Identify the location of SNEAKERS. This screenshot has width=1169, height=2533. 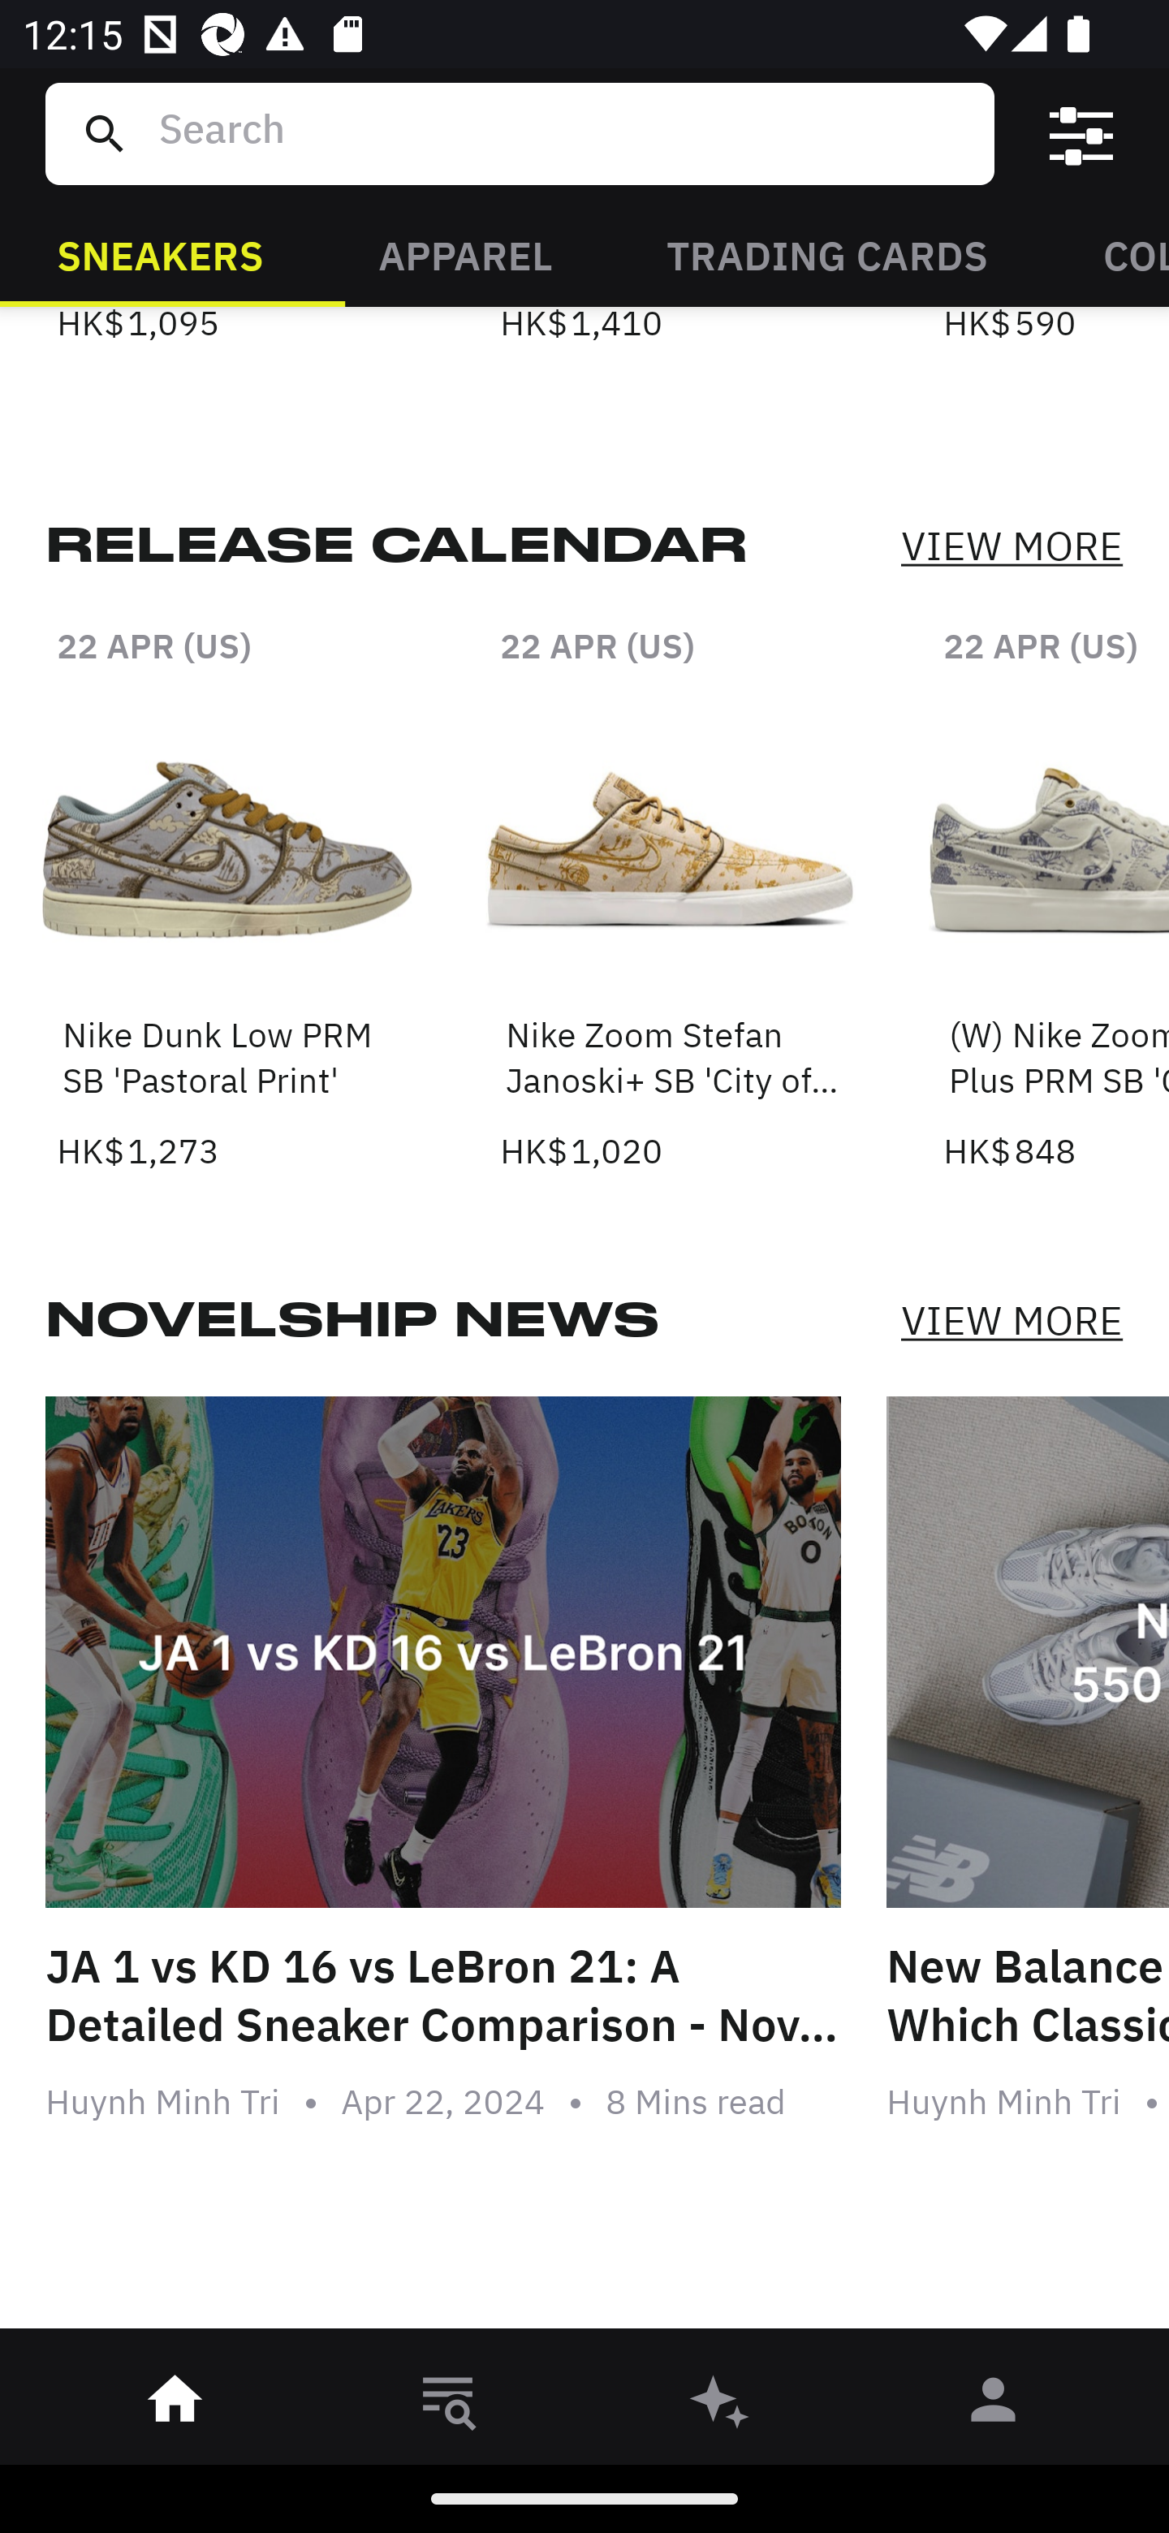
(160, 253).